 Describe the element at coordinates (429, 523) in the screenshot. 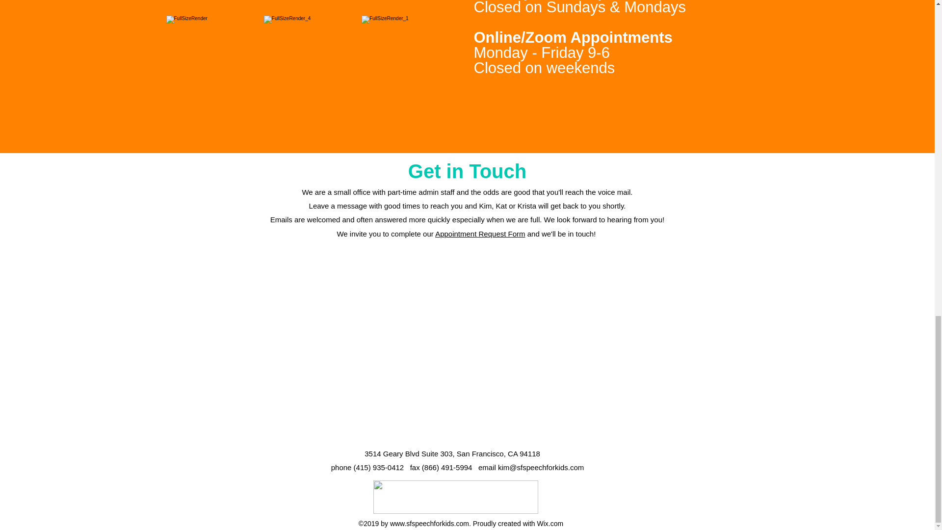

I see `www.sfspeechforkids.com` at that location.